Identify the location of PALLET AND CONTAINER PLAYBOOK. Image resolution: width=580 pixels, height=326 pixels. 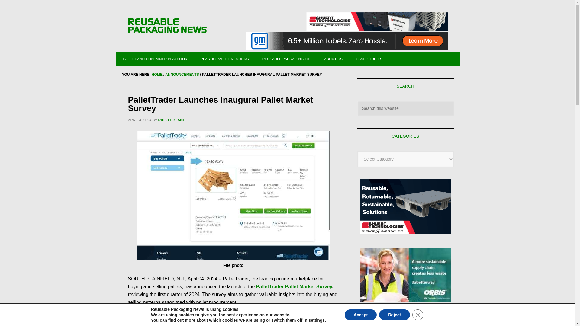
(155, 59).